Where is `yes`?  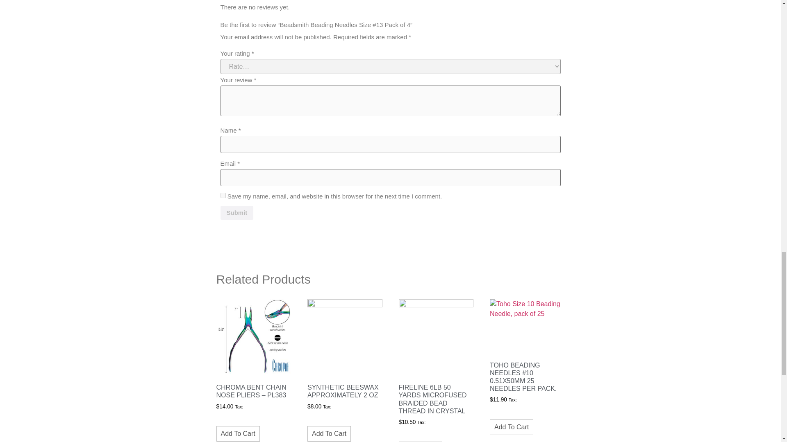
yes is located at coordinates (223, 195).